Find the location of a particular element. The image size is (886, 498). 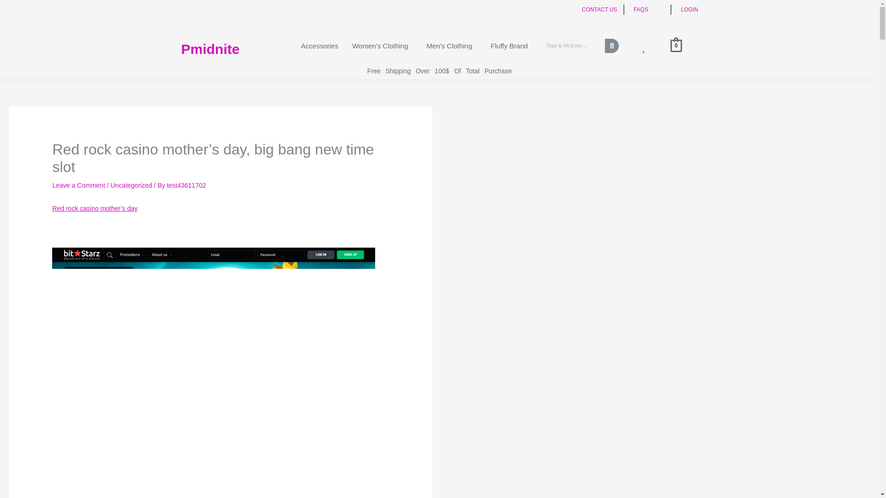

View all posts by test43611702 is located at coordinates (186, 185).